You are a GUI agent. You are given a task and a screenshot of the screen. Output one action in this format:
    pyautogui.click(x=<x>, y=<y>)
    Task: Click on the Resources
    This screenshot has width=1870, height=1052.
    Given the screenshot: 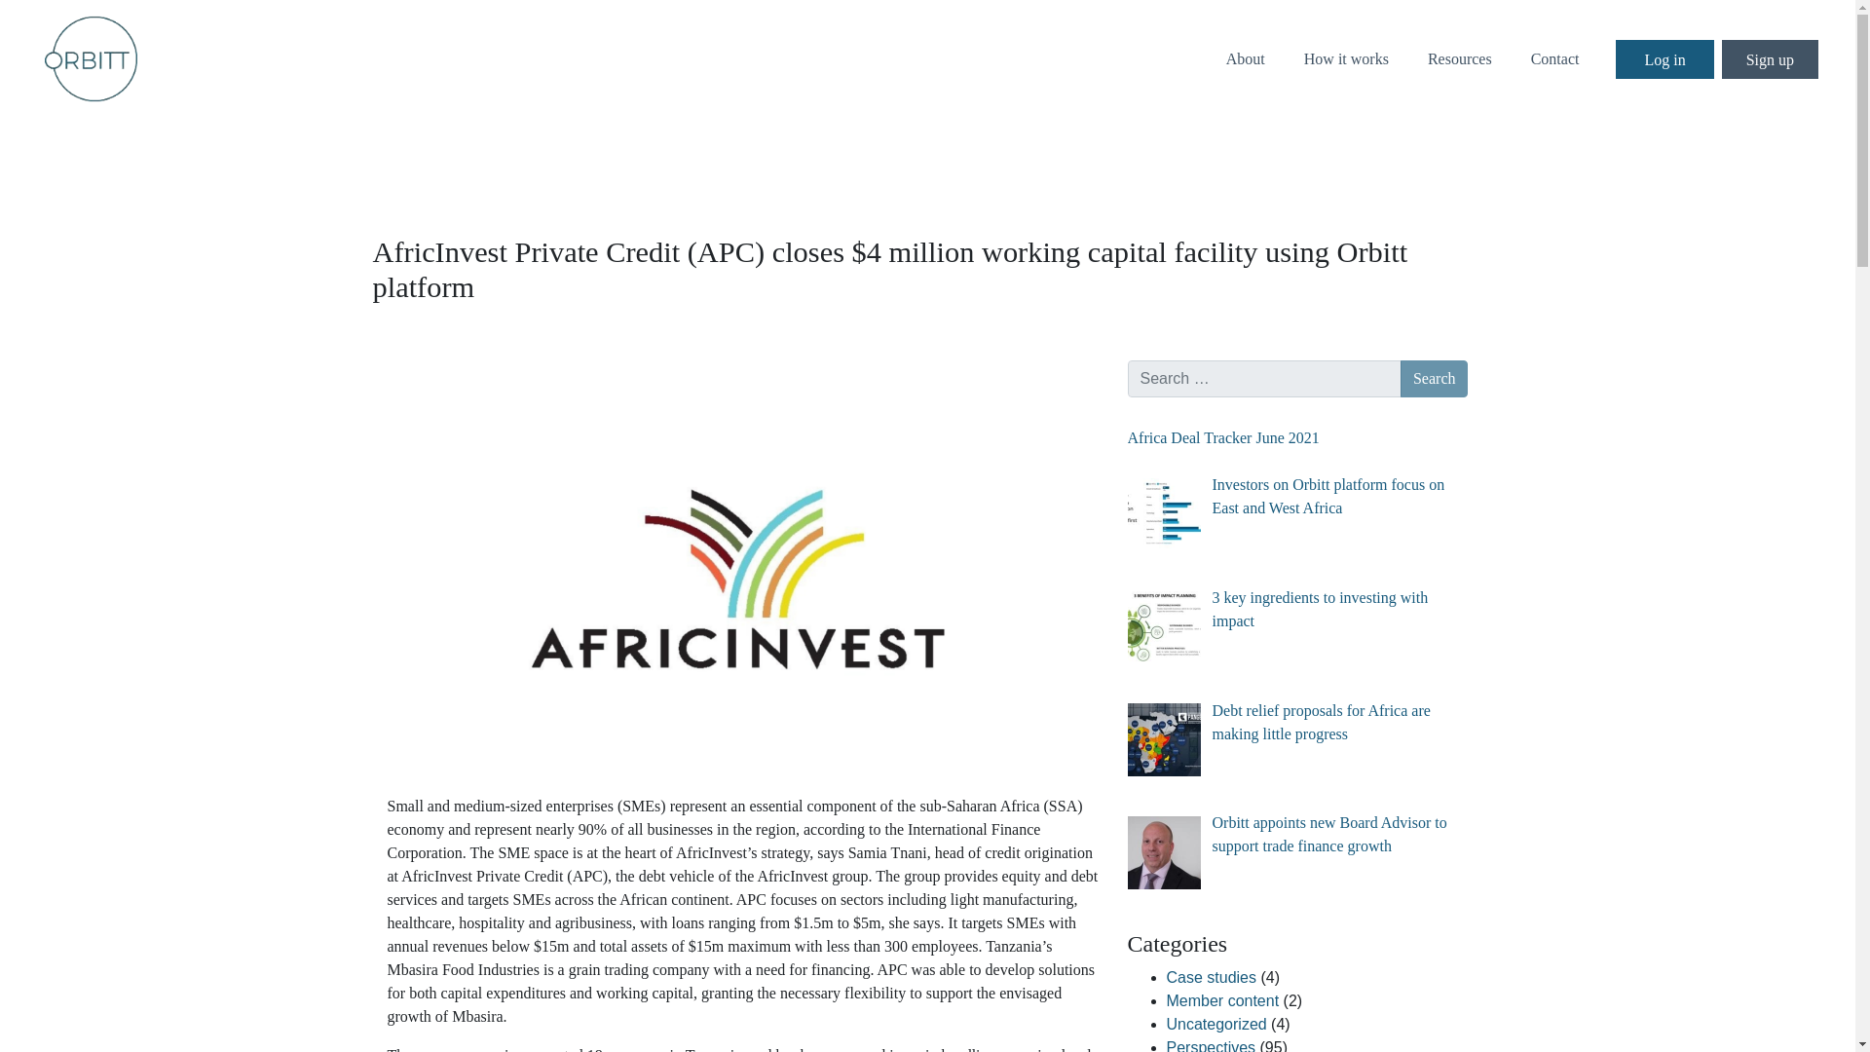 What is the action you would take?
    pyautogui.click(x=1469, y=57)
    